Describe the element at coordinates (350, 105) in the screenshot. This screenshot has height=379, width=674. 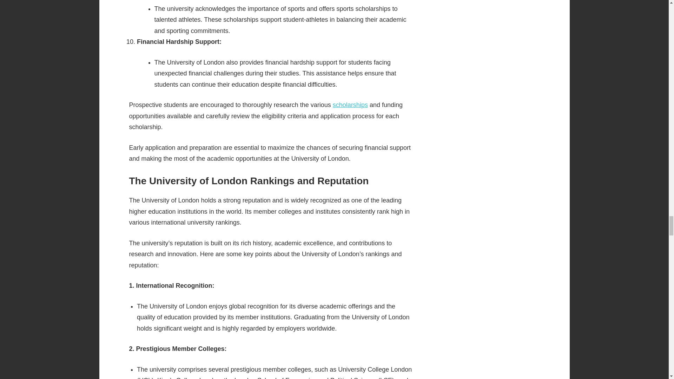
I see `scholarships` at that location.